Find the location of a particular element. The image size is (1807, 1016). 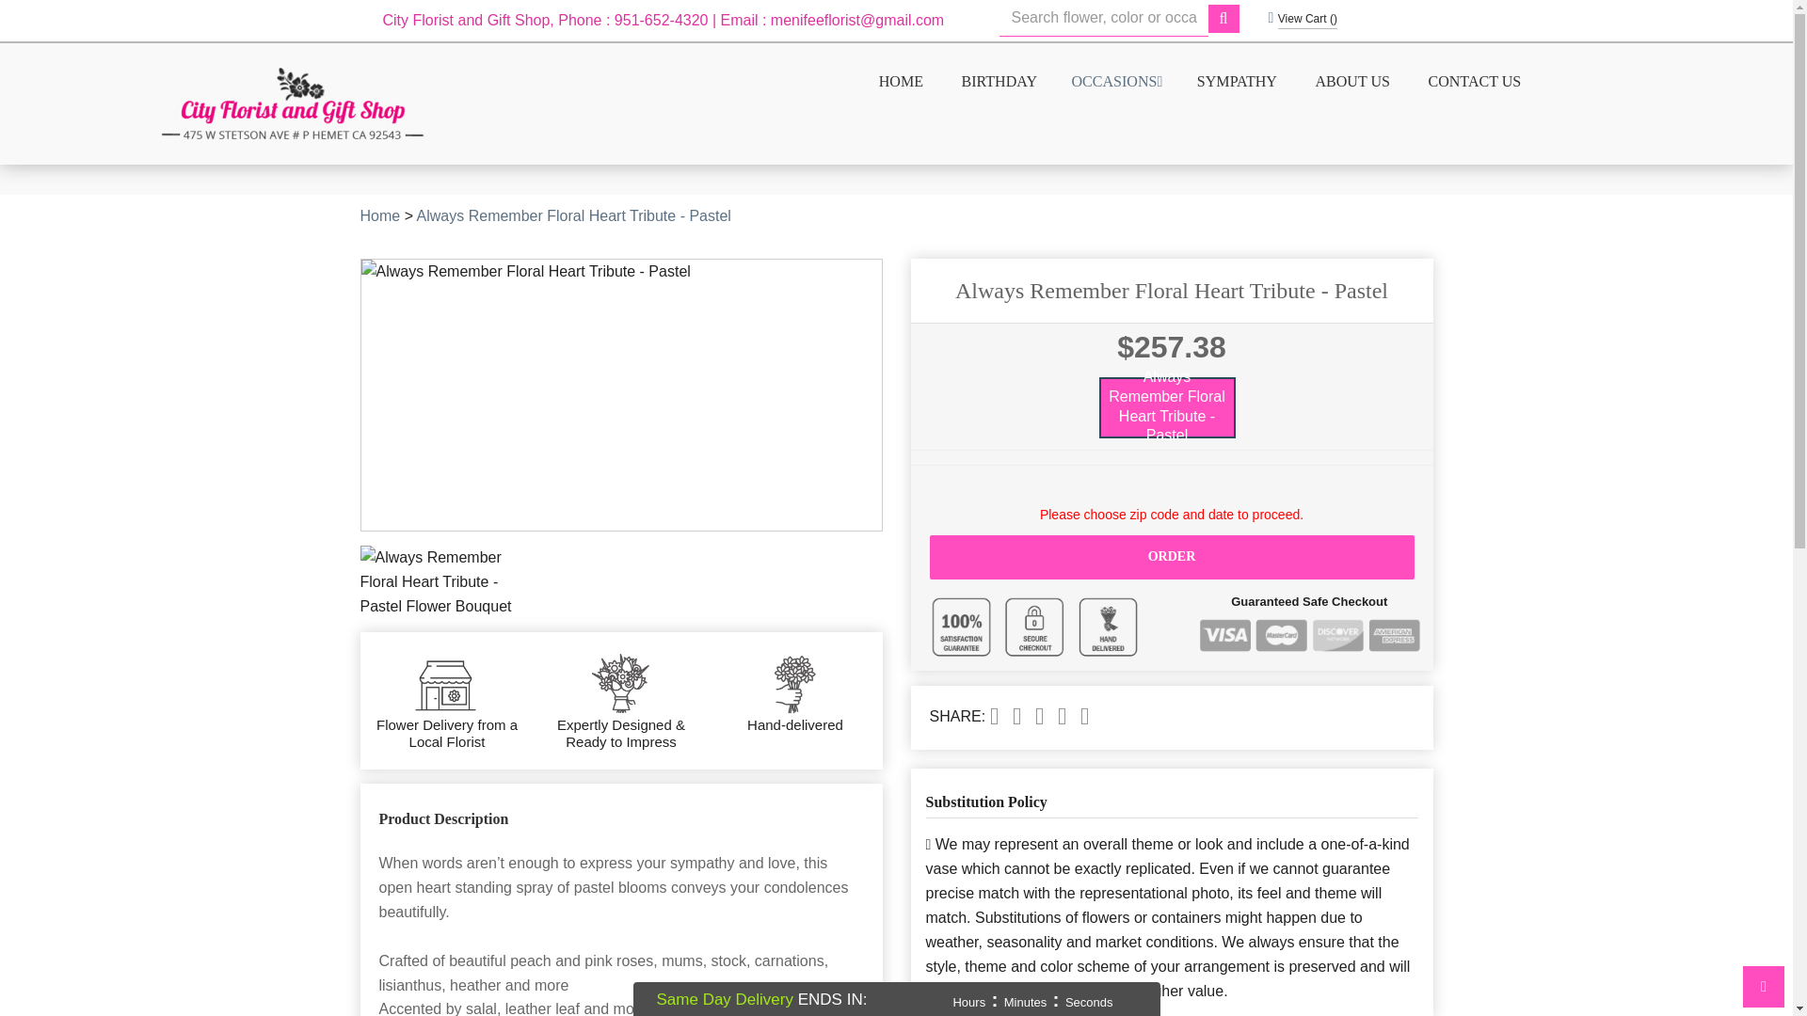

BIRTHDAY is located at coordinates (998, 81).